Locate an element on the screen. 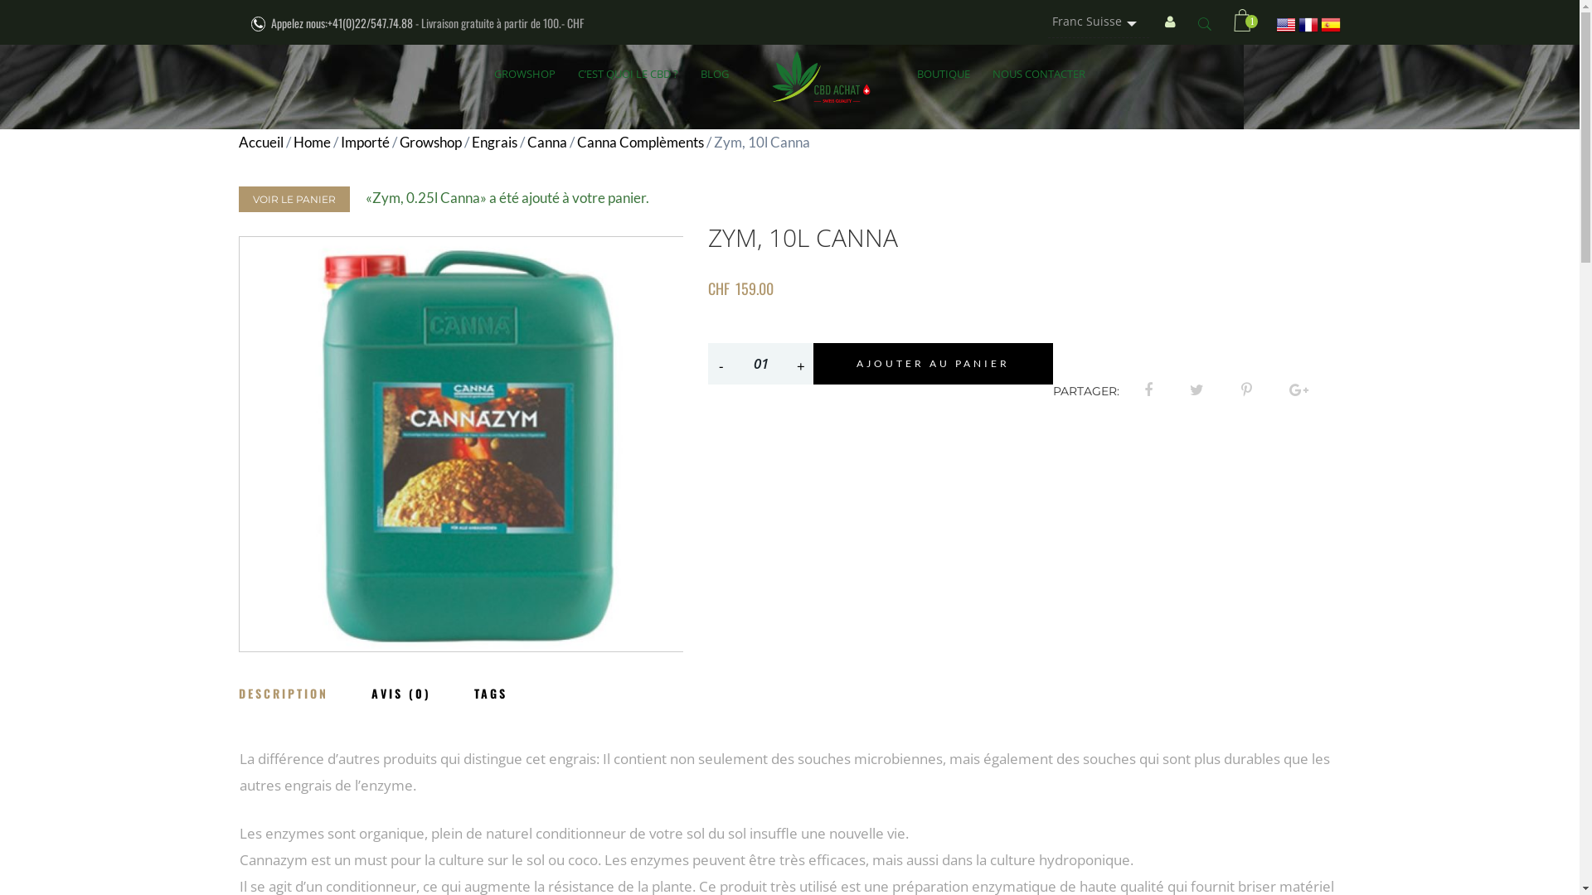  Spanish is located at coordinates (1331, 23).